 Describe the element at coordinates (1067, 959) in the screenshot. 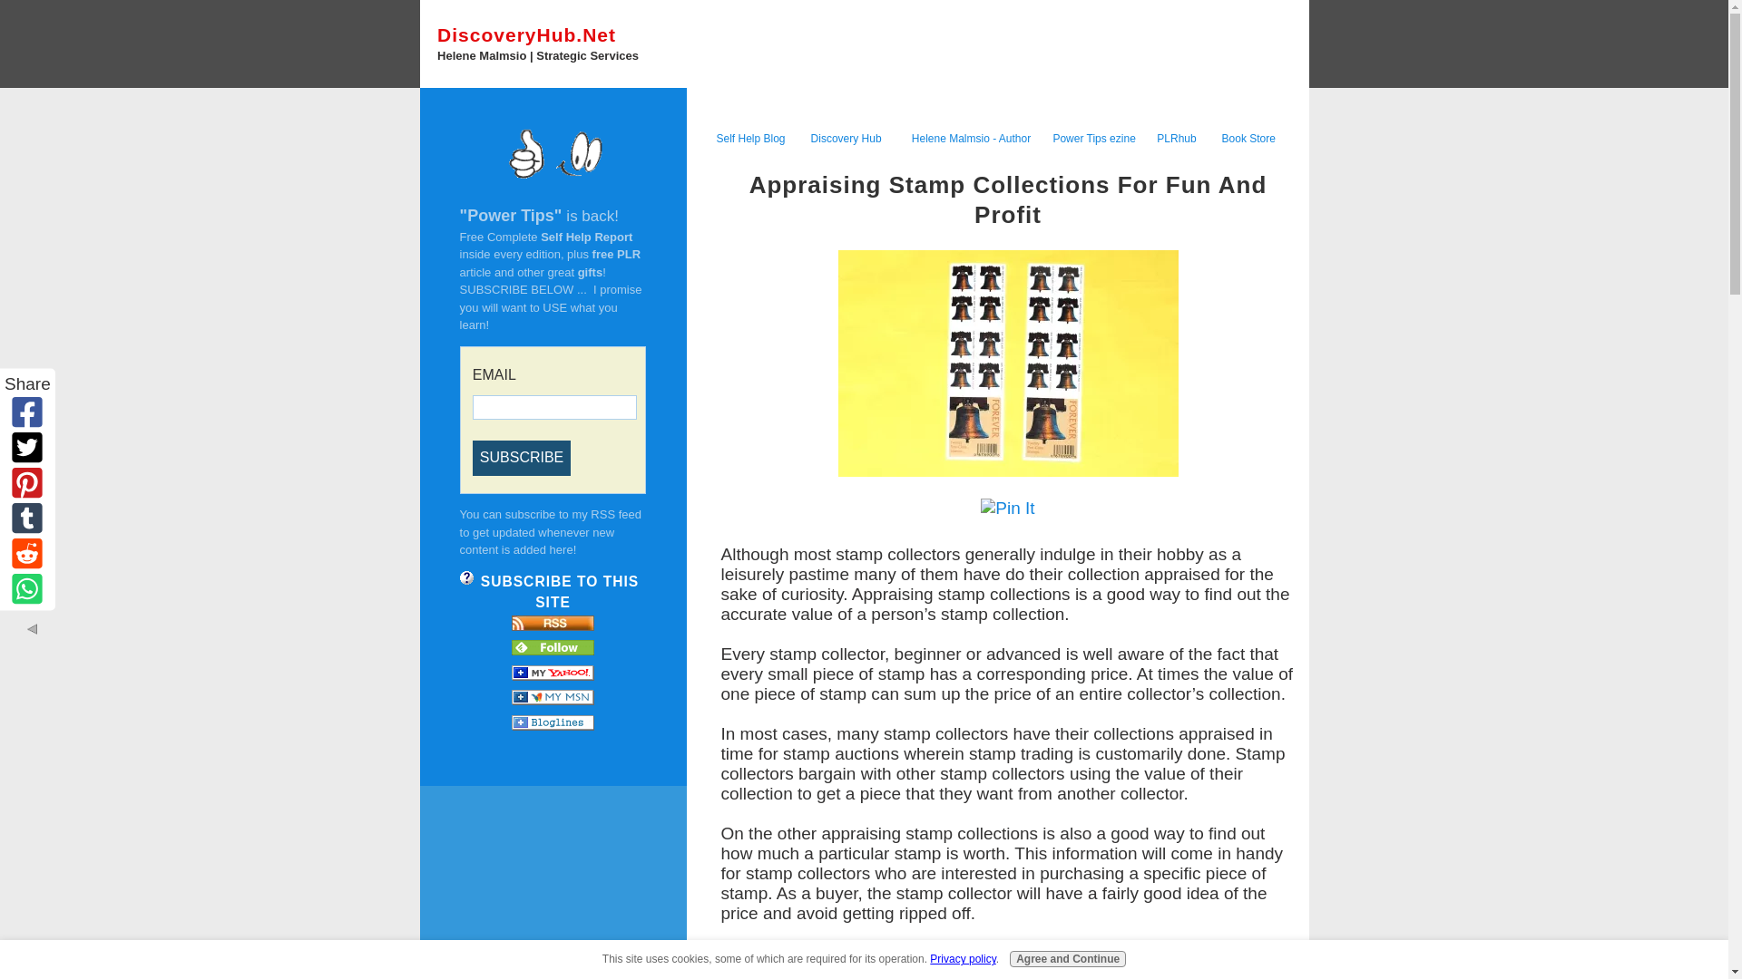

I see `Agree and Continue` at that location.